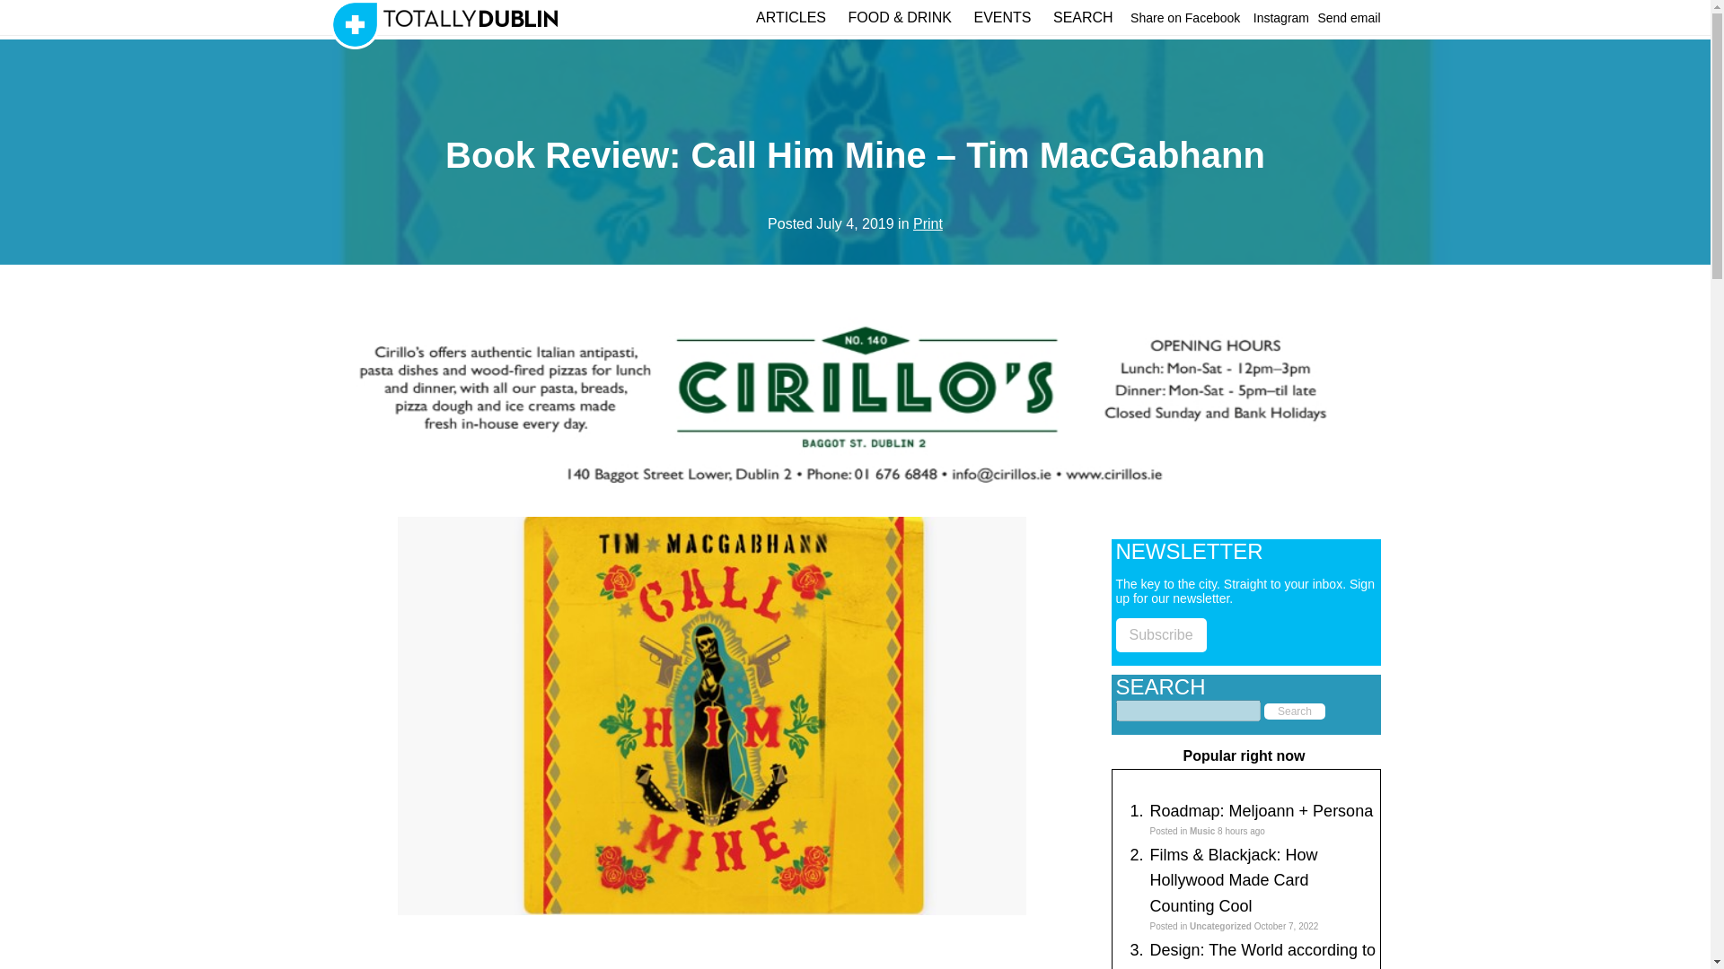  What do you see at coordinates (1262, 955) in the screenshot?
I see `Design: The World according to Spicebag, Adam Doyle` at bounding box center [1262, 955].